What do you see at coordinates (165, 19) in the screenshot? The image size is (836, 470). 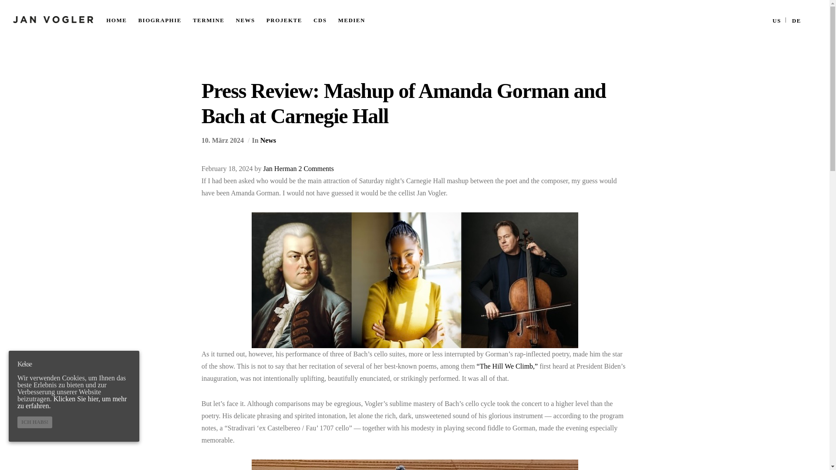 I see `BIOGRAPHIE` at bounding box center [165, 19].